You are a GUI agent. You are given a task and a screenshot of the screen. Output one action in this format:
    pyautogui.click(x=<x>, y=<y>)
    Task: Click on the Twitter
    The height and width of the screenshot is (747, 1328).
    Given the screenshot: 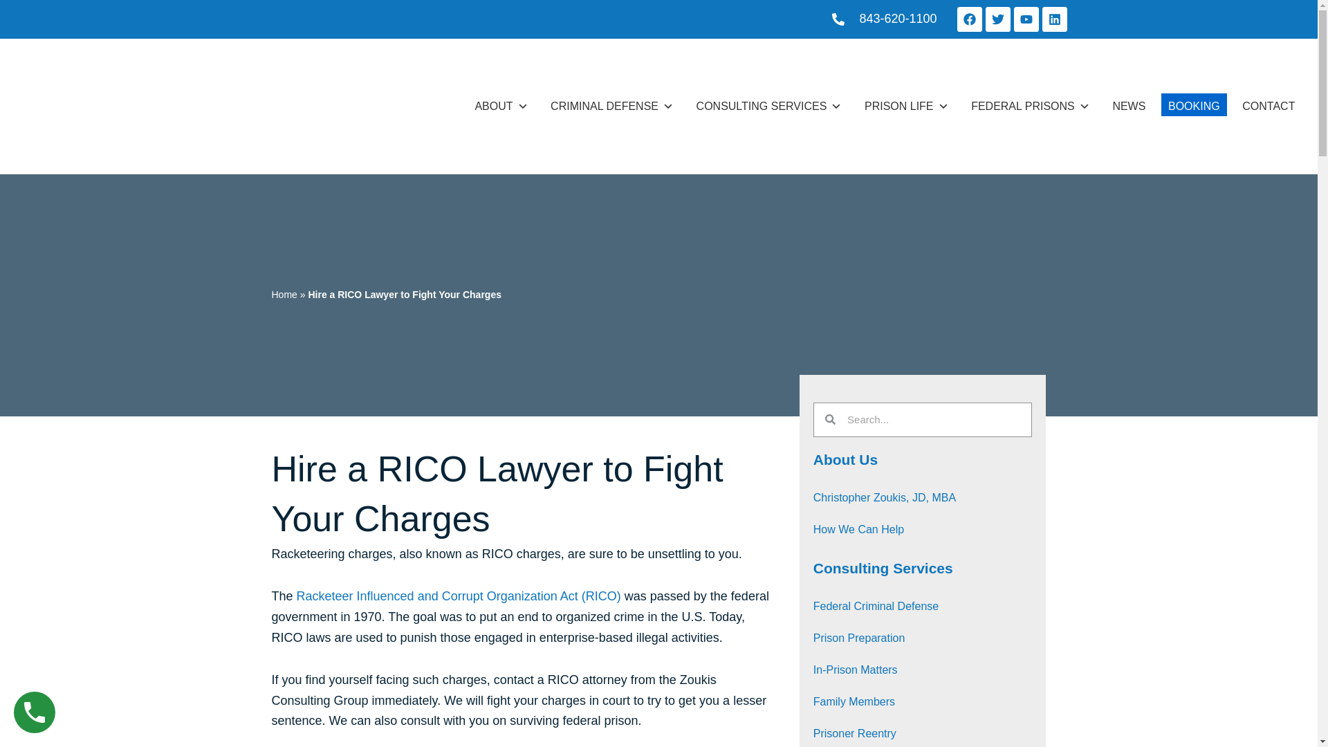 What is the action you would take?
    pyautogui.click(x=997, y=19)
    